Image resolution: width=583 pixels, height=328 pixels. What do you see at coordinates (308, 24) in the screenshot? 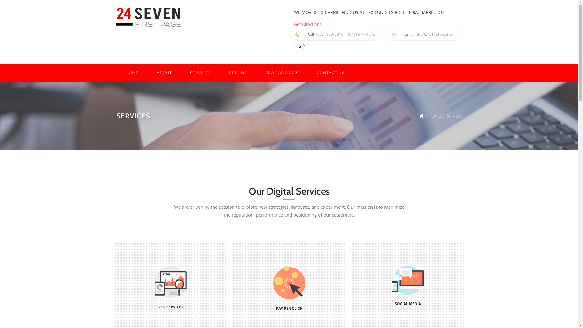
I see `Get Directions` at bounding box center [308, 24].